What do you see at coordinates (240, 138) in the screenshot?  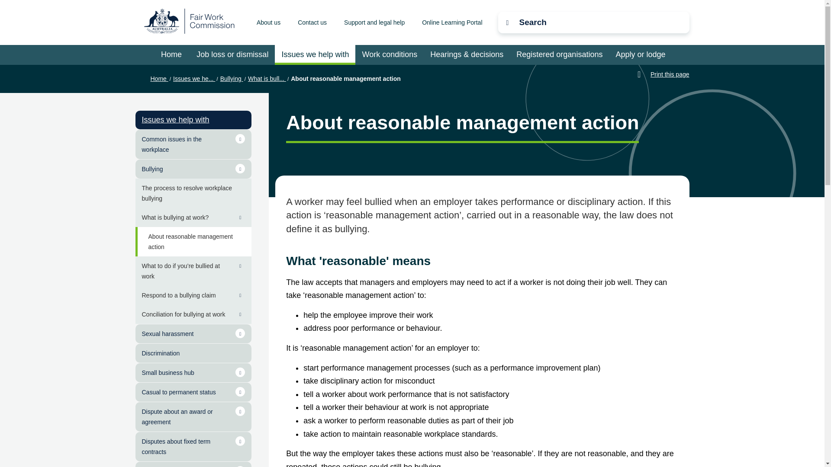 I see `Toggle sub menu` at bounding box center [240, 138].